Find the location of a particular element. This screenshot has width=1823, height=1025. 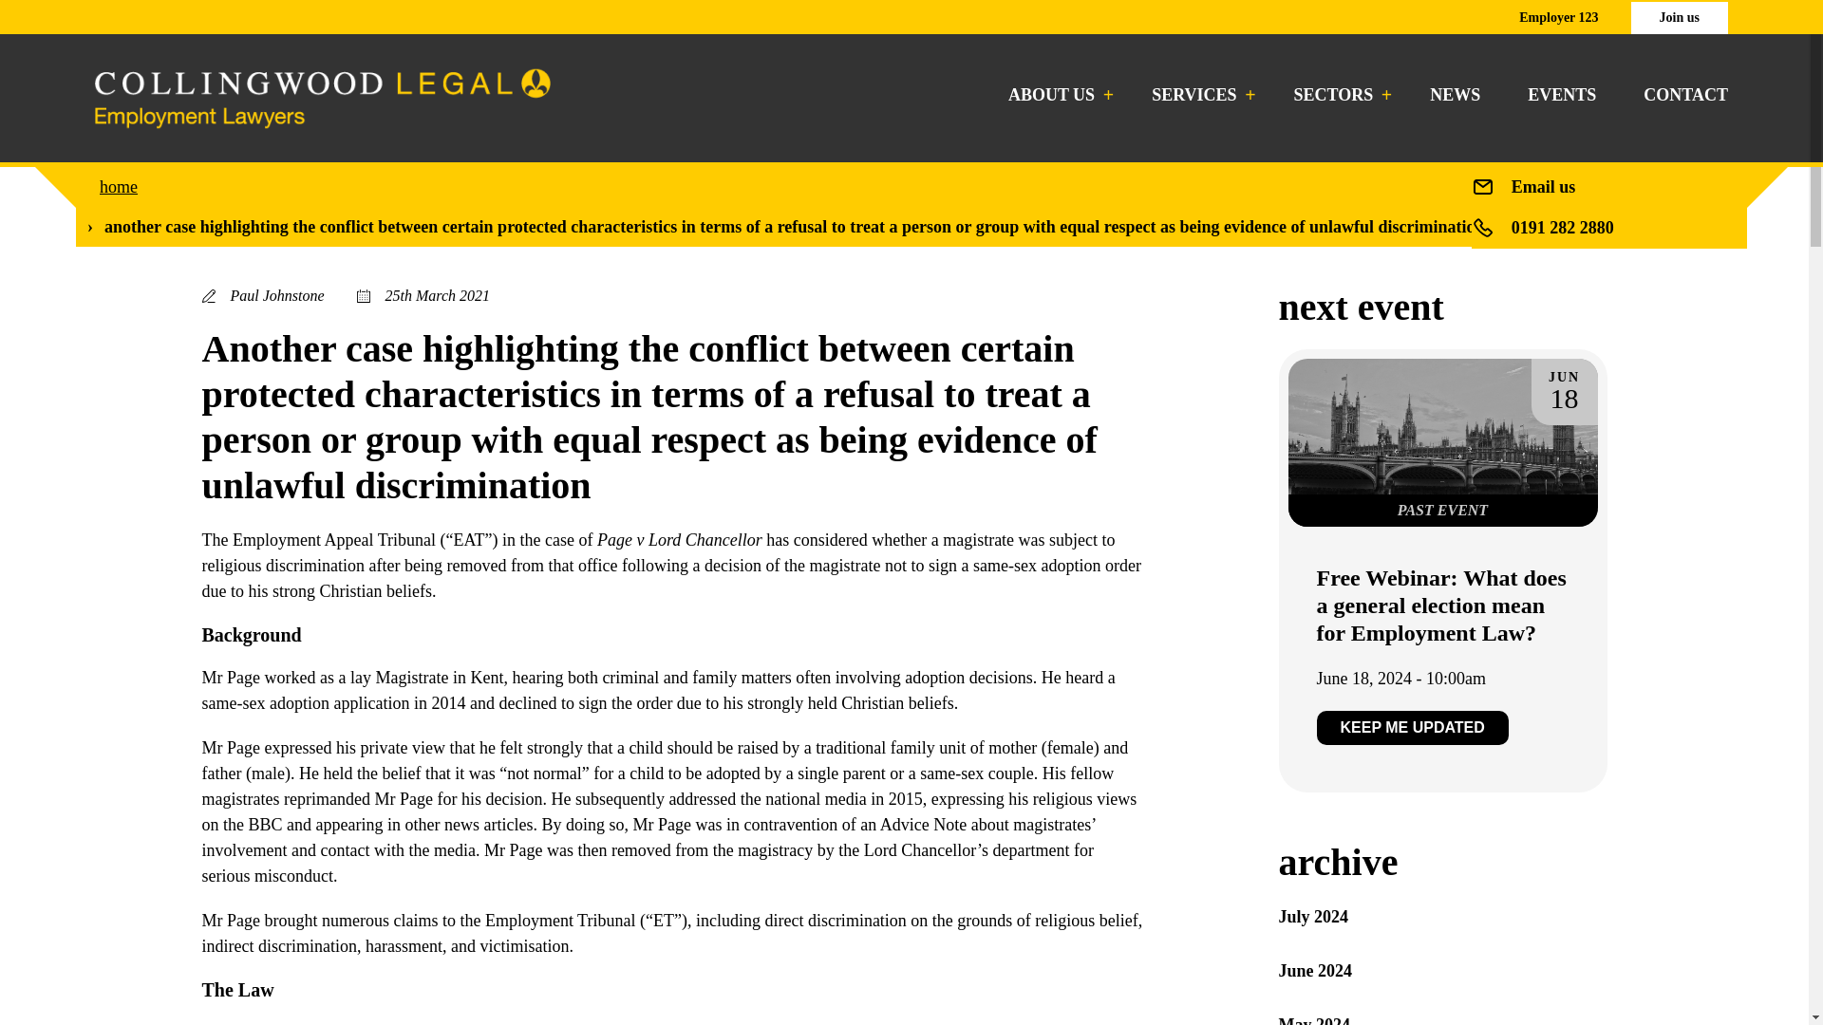

SERVICES is located at coordinates (1198, 95).